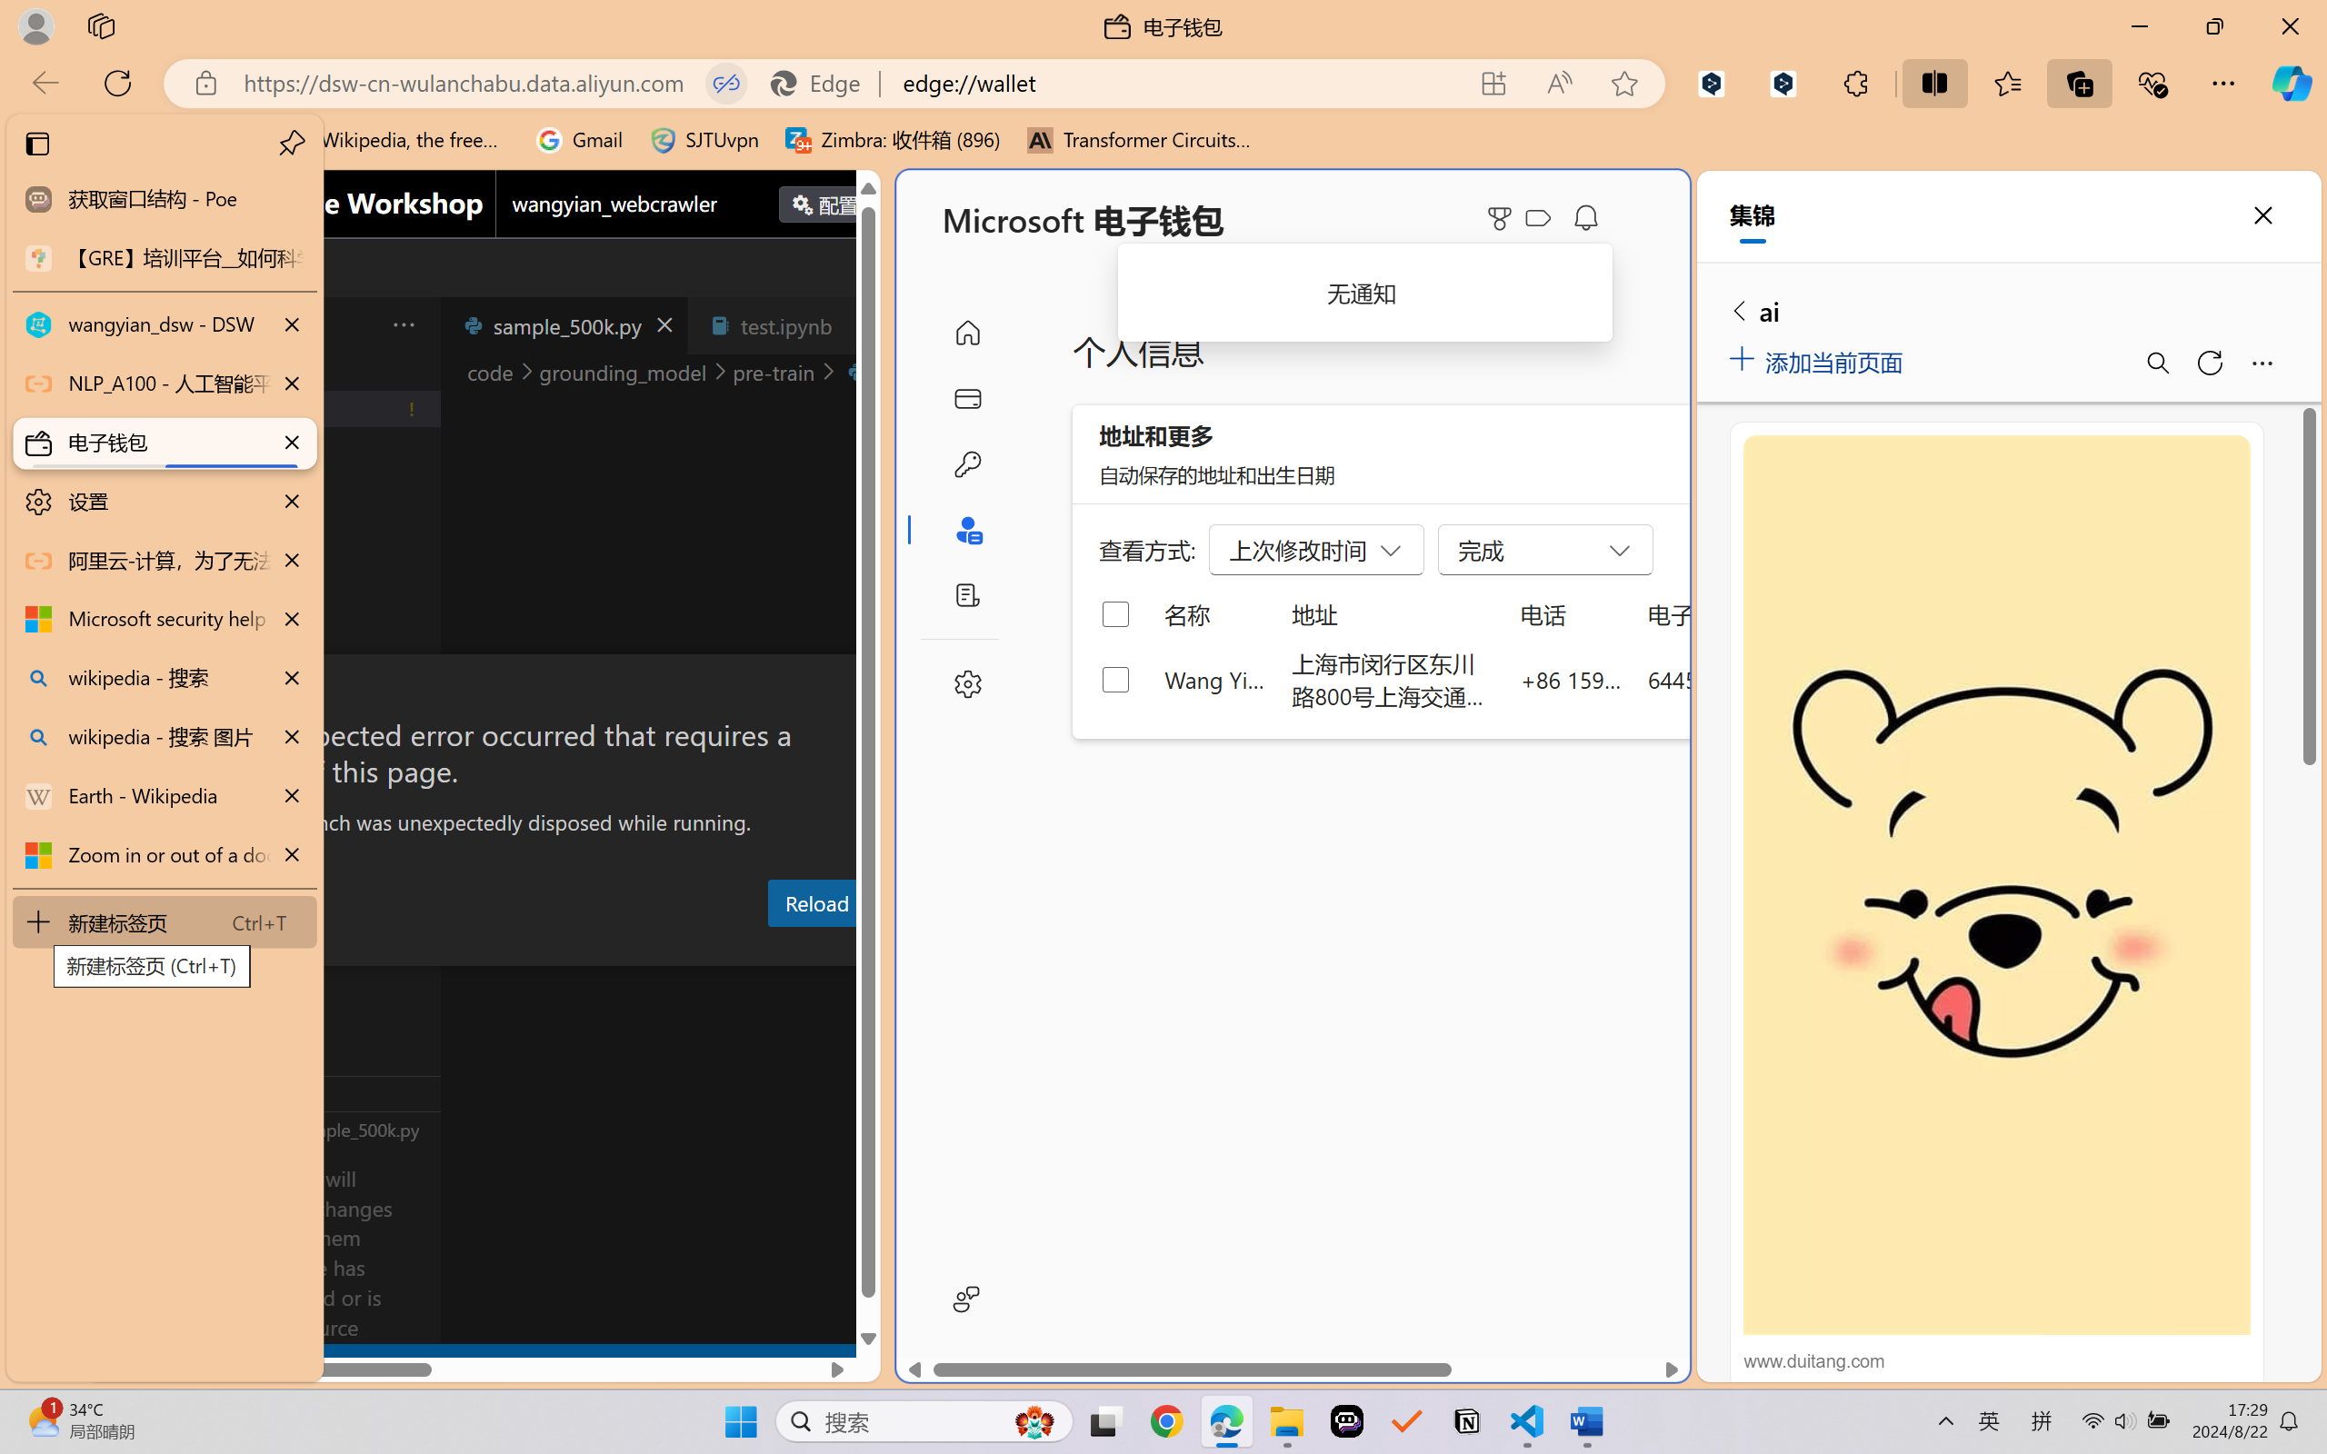  I want to click on Outline Section, so click(301, 1092).